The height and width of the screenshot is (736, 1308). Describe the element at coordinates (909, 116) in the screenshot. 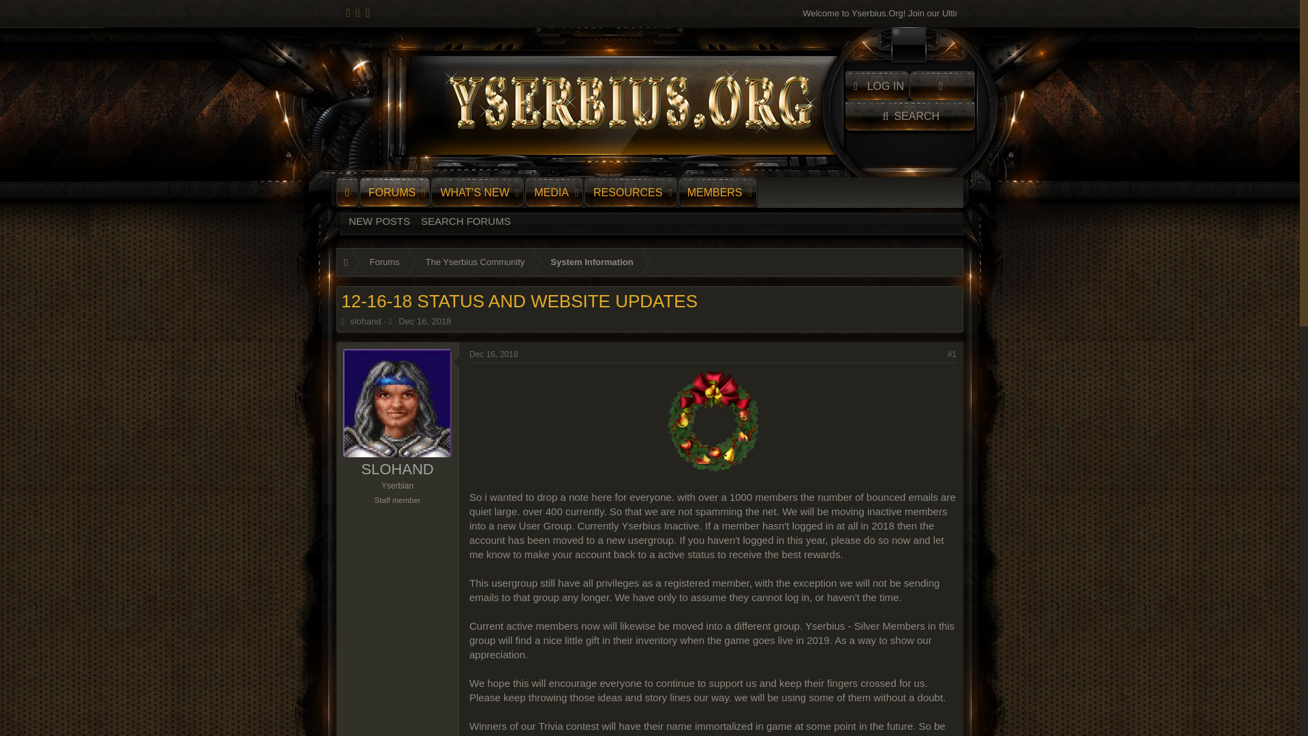

I see `FORUMS` at that location.